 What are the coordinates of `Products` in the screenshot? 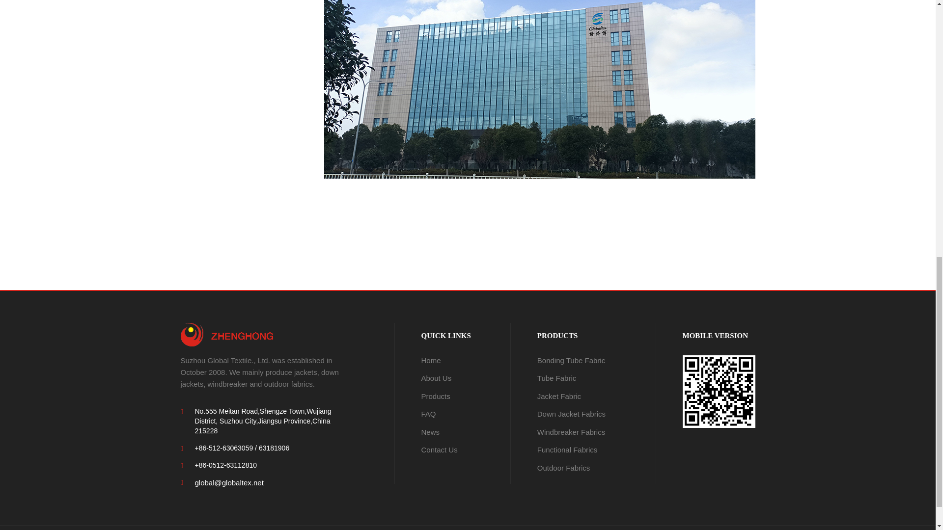 It's located at (436, 397).